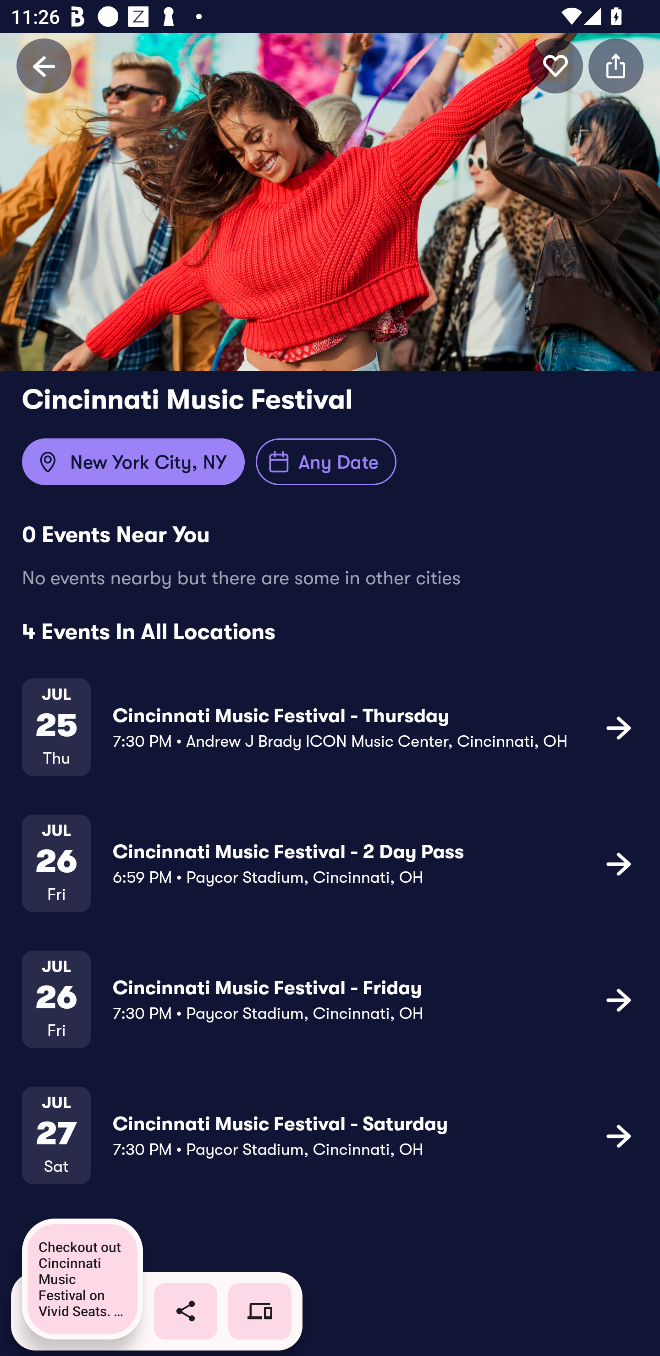  I want to click on icon button, so click(555, 66).